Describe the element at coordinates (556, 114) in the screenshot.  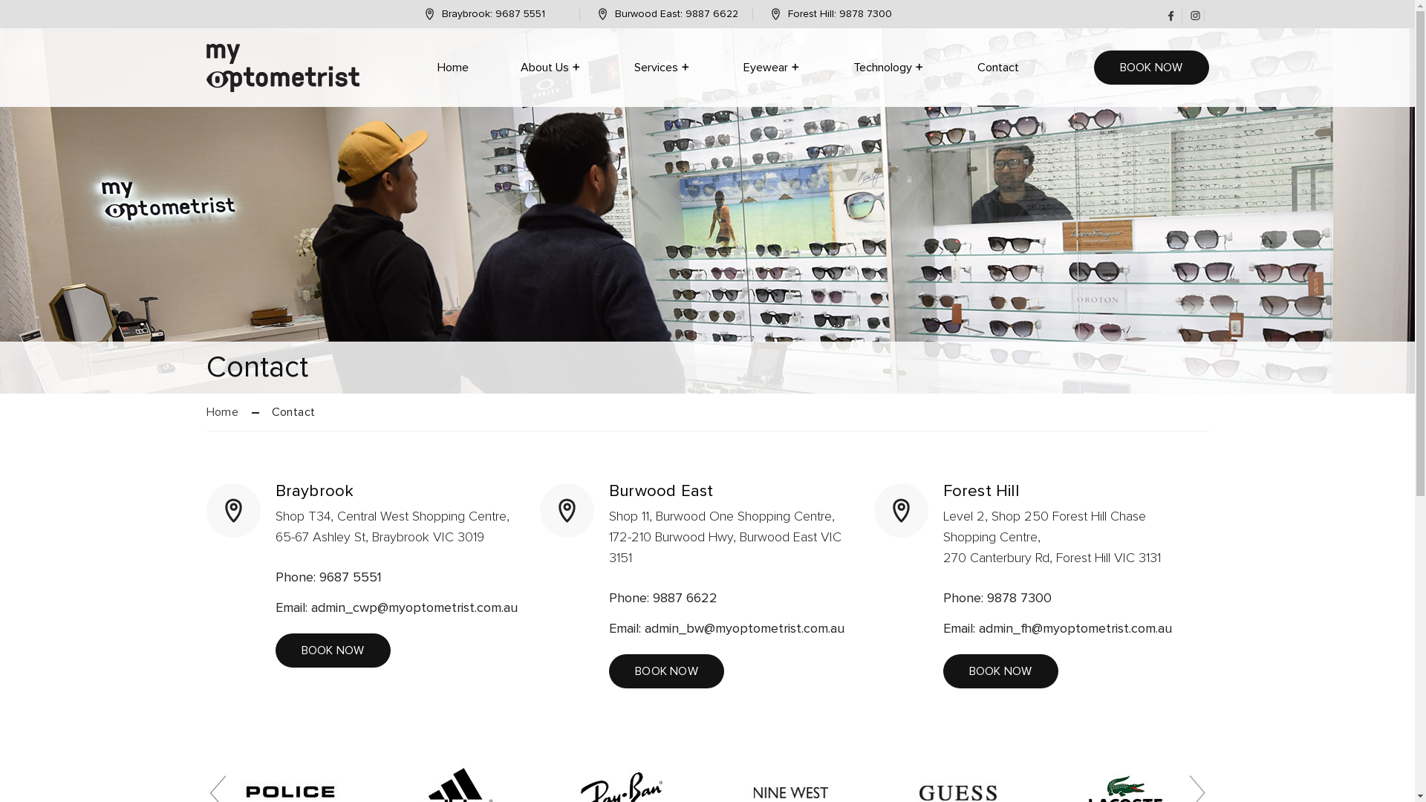
I see `Cataracts` at that location.